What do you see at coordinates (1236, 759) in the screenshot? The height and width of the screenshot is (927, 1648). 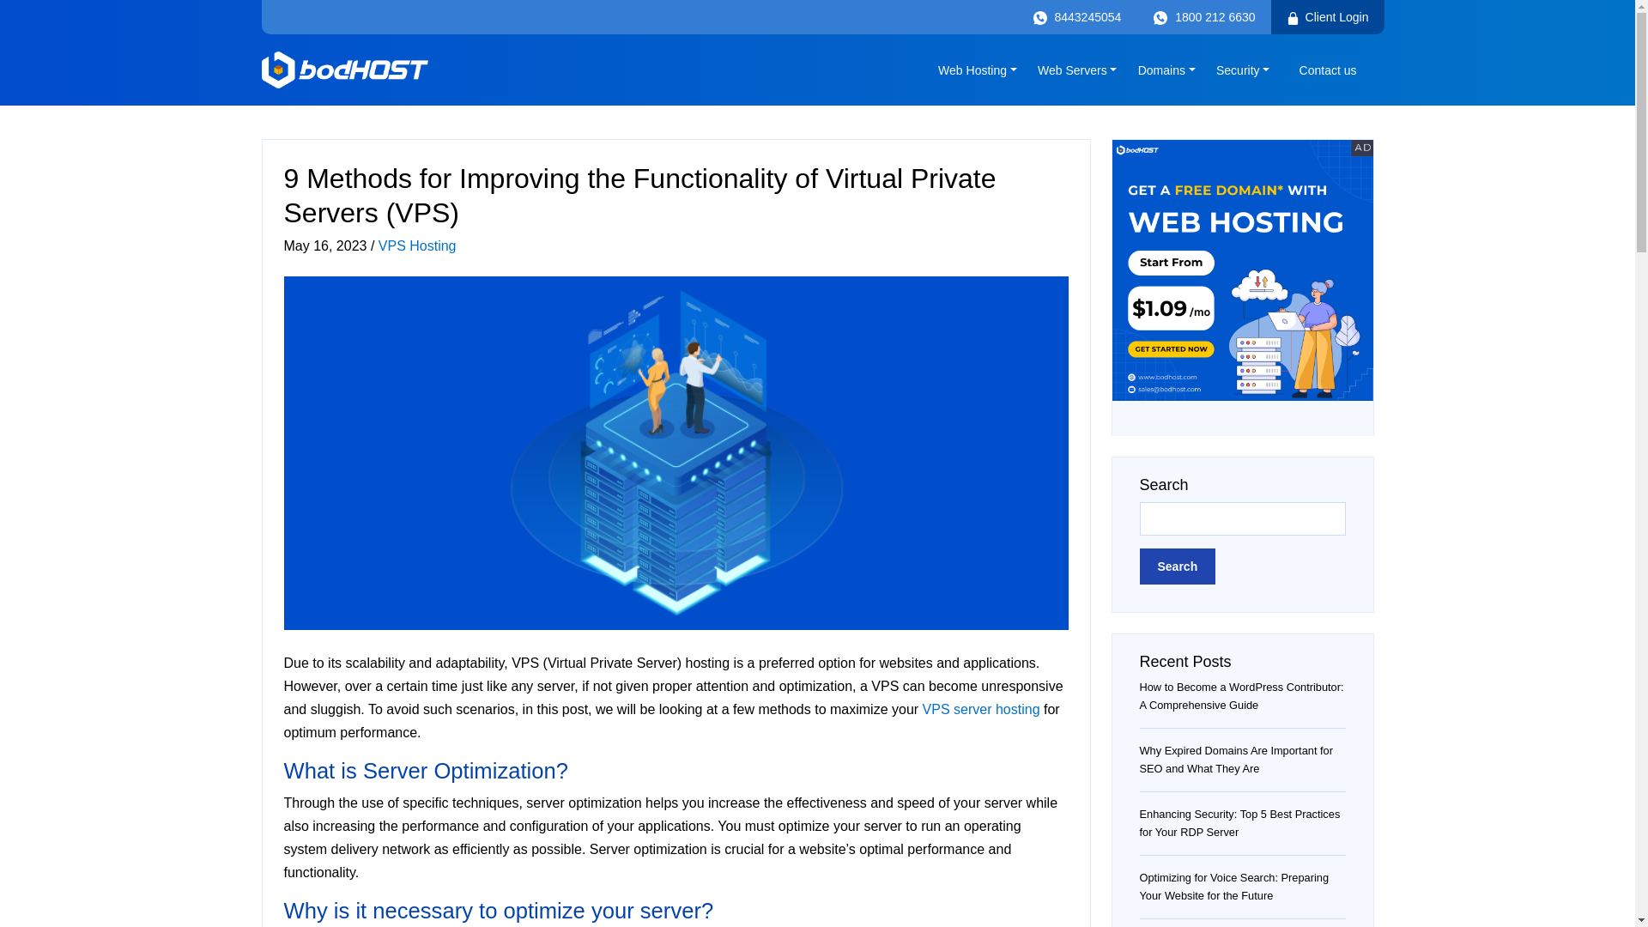 I see `Why Expired Domains Are Important for SEO and What They Are` at bounding box center [1236, 759].